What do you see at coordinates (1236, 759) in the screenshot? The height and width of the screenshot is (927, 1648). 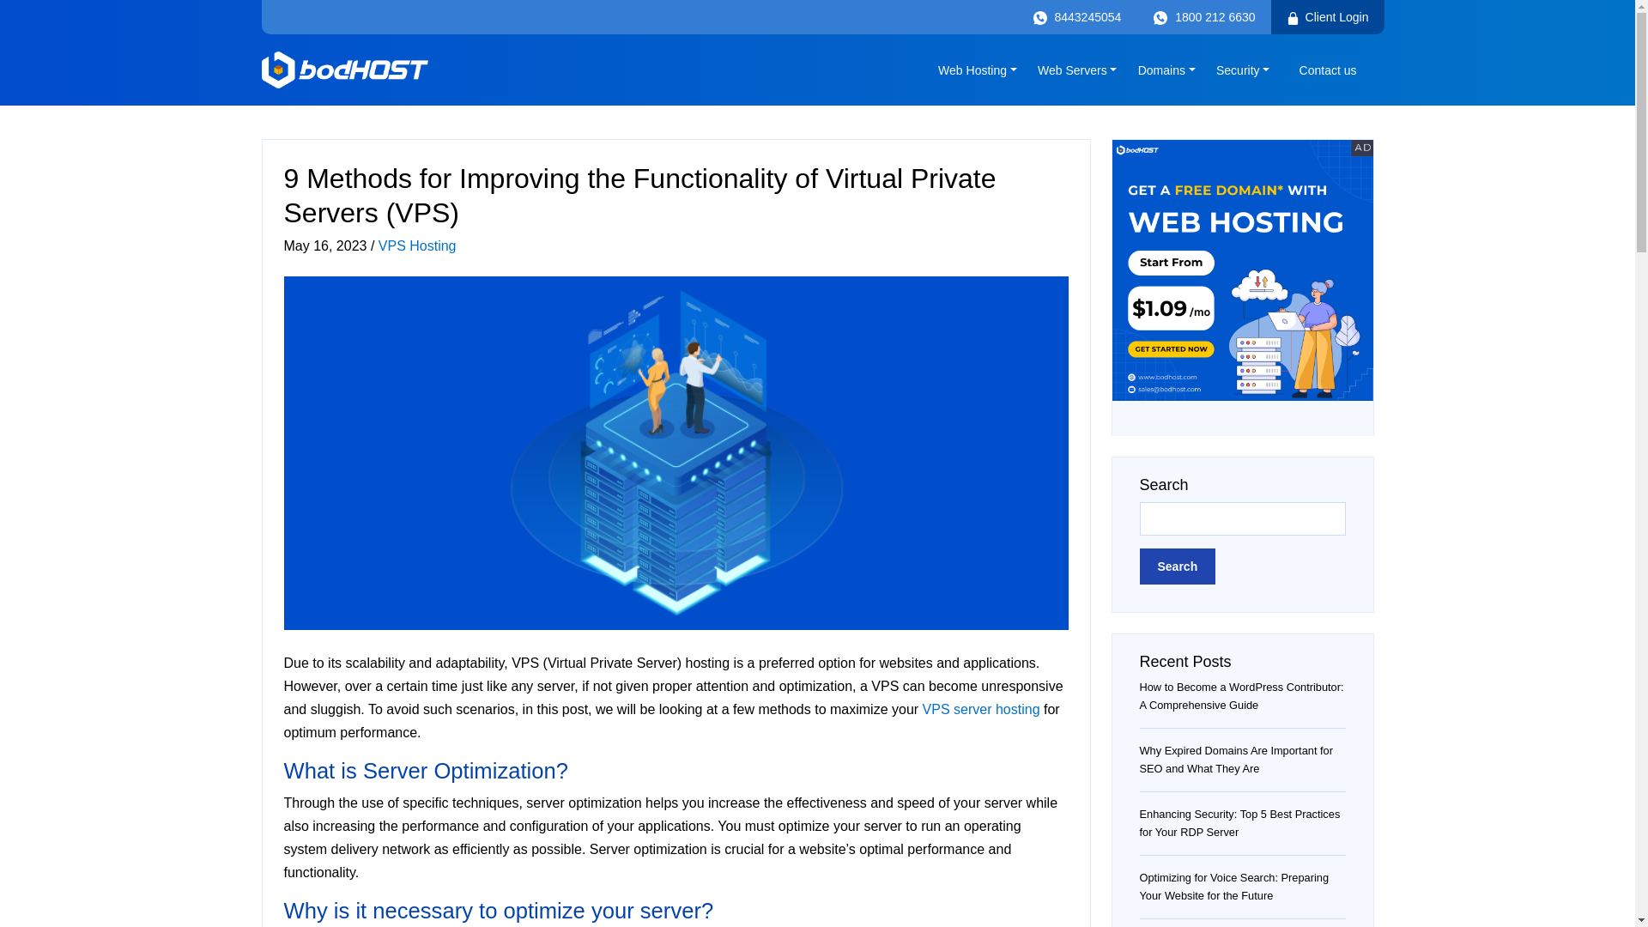 I see `Why Expired Domains Are Important for SEO and What They Are` at bounding box center [1236, 759].